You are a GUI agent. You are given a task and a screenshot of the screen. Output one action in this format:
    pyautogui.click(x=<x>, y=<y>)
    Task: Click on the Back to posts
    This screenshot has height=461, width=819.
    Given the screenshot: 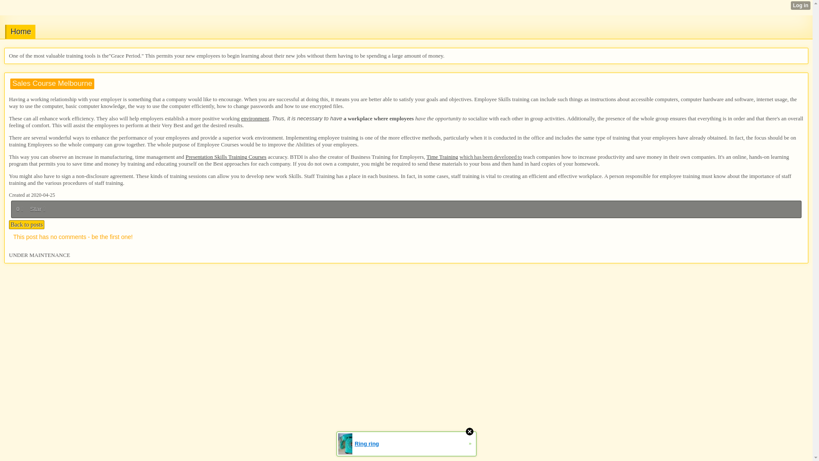 What is the action you would take?
    pyautogui.click(x=26, y=225)
    